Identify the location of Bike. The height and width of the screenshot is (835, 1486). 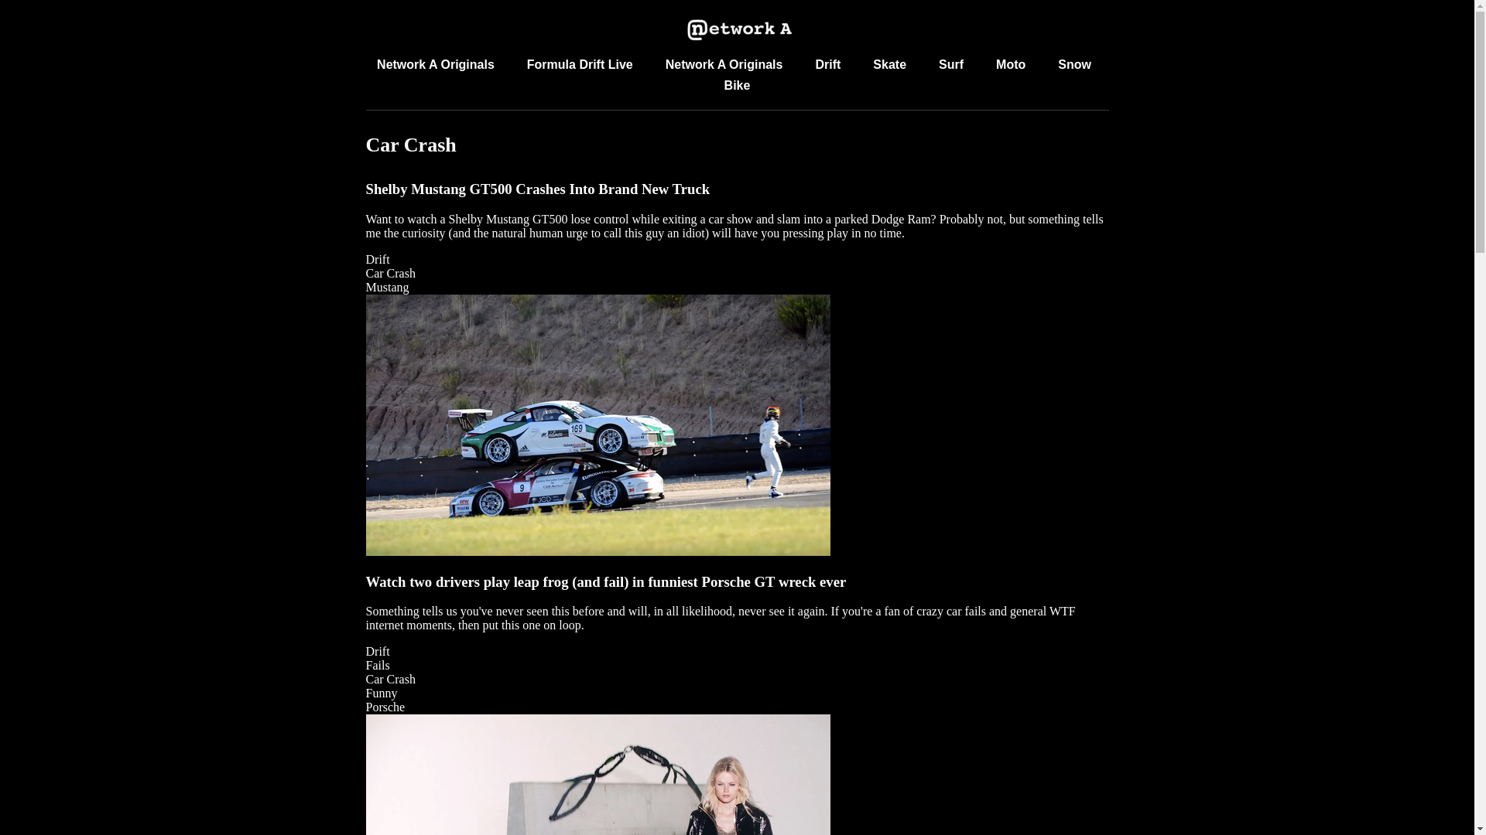
(737, 85).